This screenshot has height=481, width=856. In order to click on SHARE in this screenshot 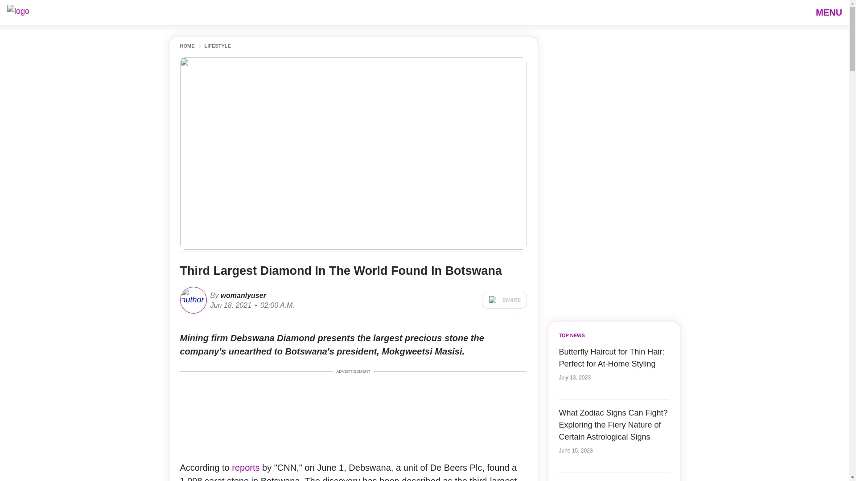, I will do `click(504, 300)`.